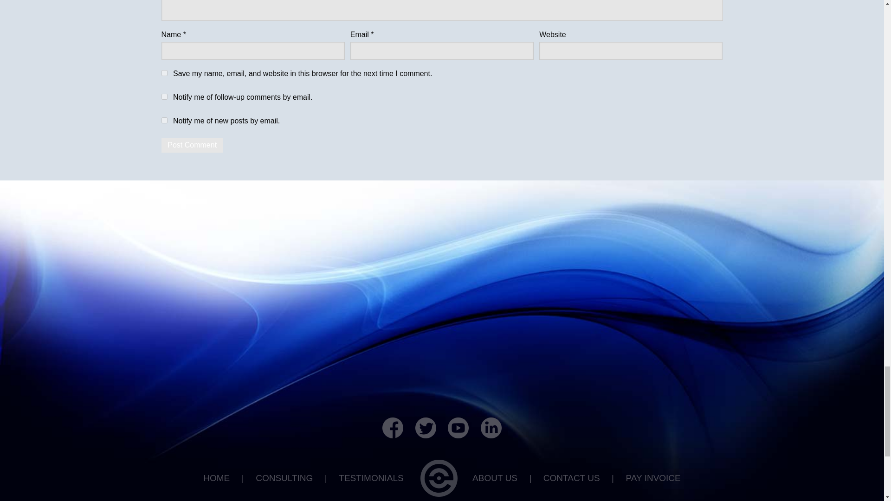  Describe the element at coordinates (164, 120) in the screenshot. I see `subscribe` at that location.